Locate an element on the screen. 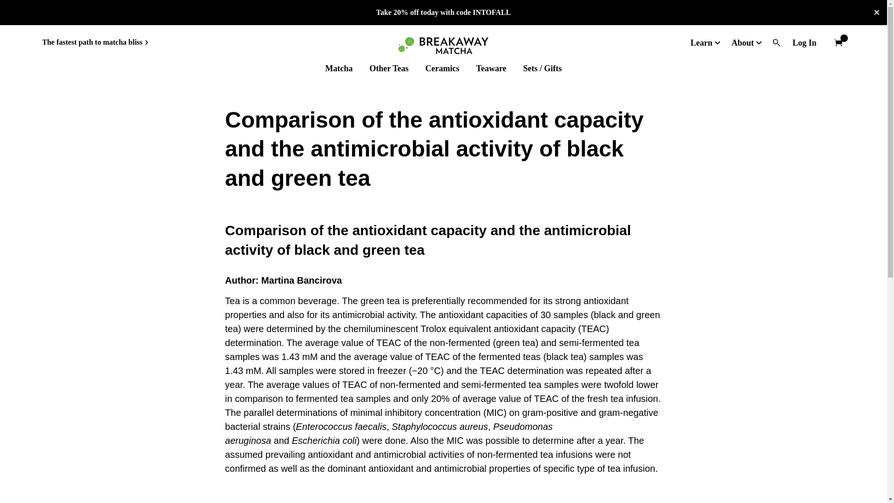  Ceramics is located at coordinates (442, 68).